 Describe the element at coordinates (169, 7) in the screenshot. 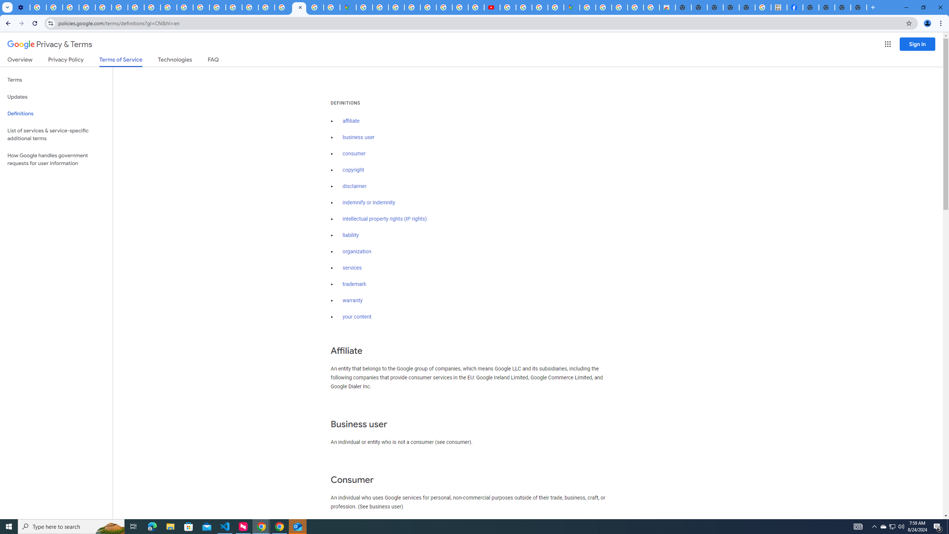

I see `Privacy Checkup` at that location.